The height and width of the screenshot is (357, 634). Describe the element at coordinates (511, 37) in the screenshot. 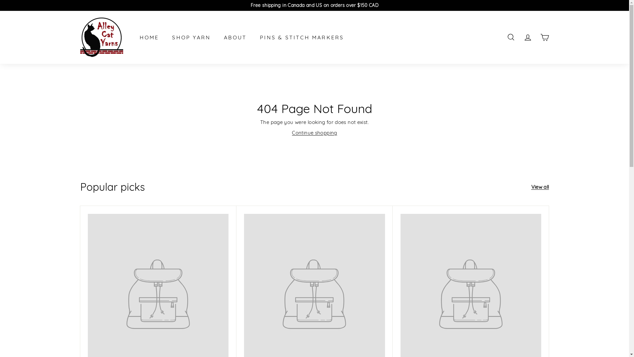

I see `SEARCH` at that location.